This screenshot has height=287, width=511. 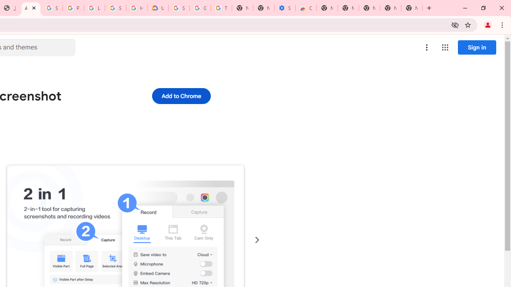 What do you see at coordinates (327, 8) in the screenshot?
I see `New Tab` at bounding box center [327, 8].